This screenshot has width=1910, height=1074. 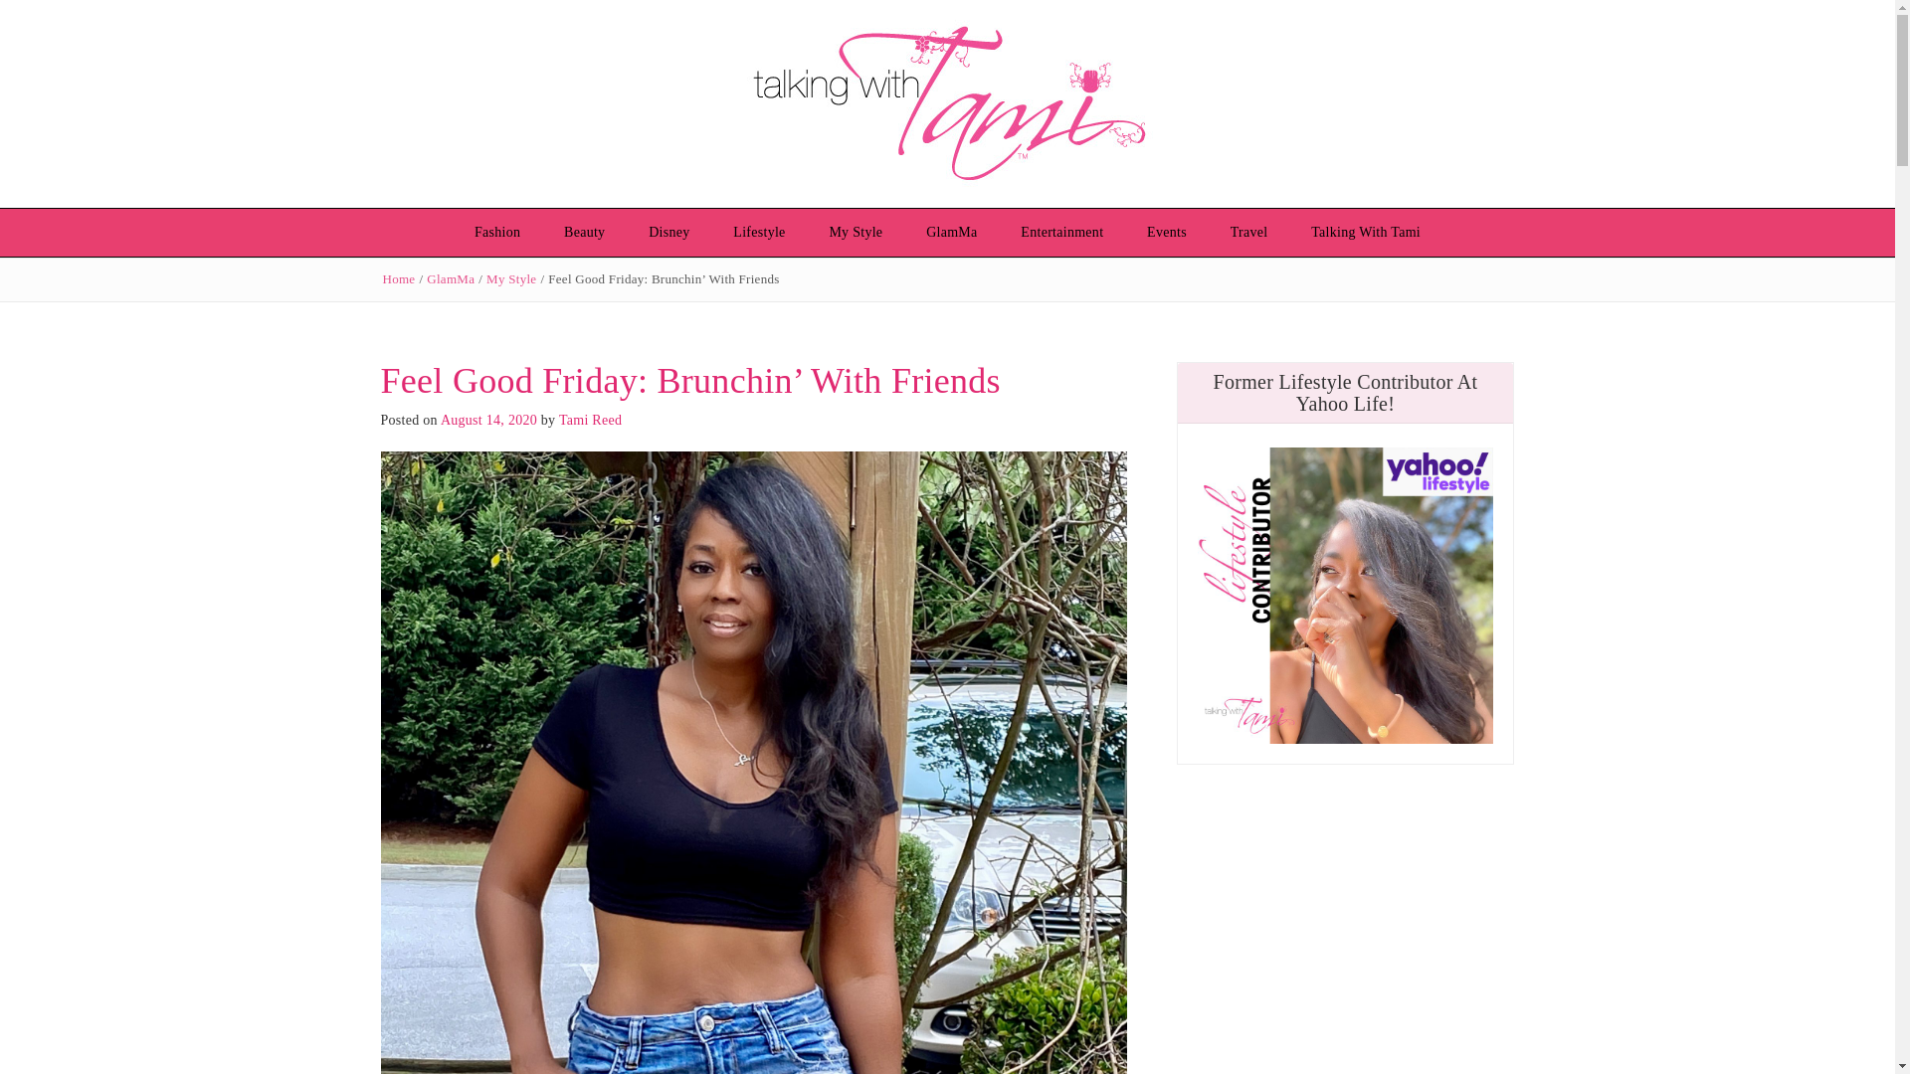 What do you see at coordinates (450, 278) in the screenshot?
I see `GlamMa` at bounding box center [450, 278].